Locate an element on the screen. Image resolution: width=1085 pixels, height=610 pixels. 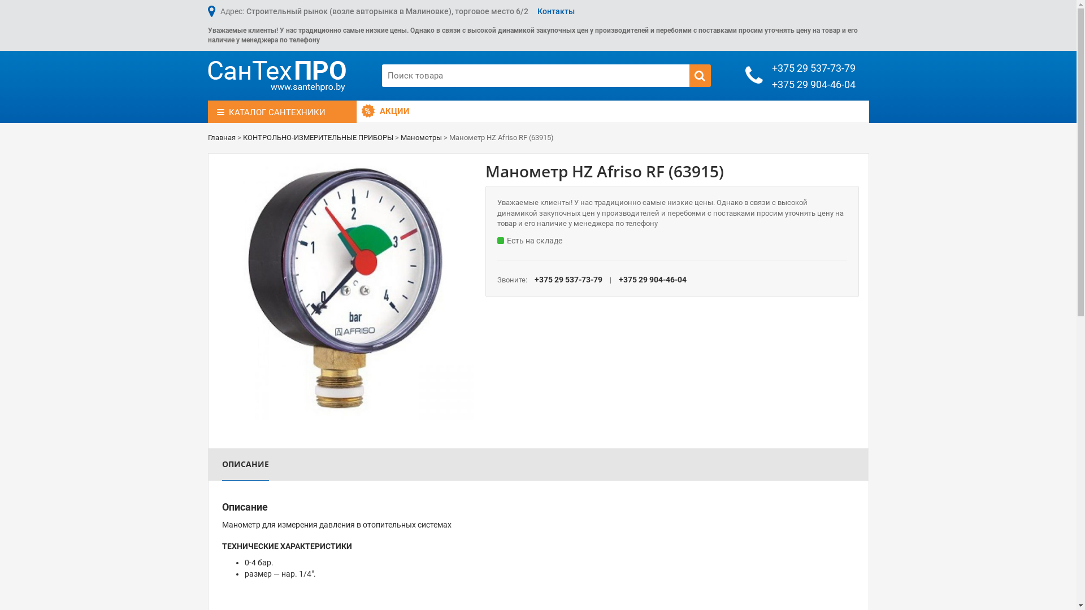
+375 29 904-46-04 is located at coordinates (814, 85).